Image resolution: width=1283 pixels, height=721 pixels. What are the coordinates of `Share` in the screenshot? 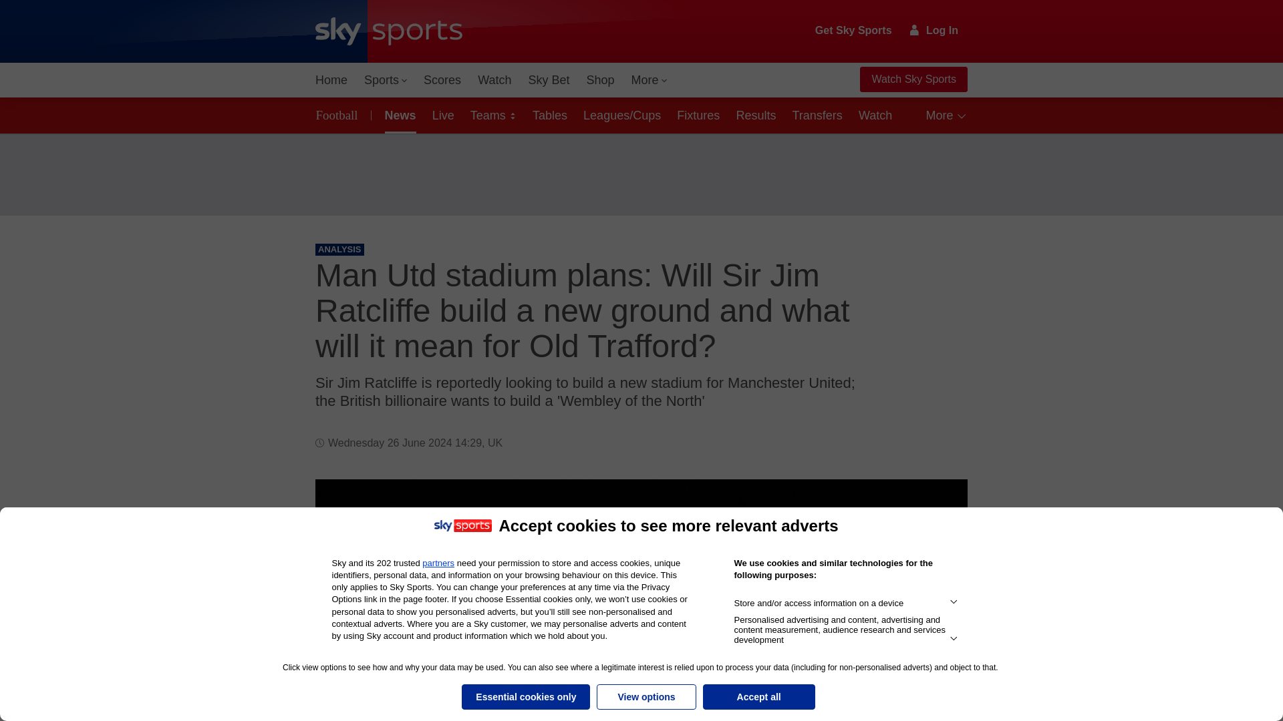 It's located at (941, 505).